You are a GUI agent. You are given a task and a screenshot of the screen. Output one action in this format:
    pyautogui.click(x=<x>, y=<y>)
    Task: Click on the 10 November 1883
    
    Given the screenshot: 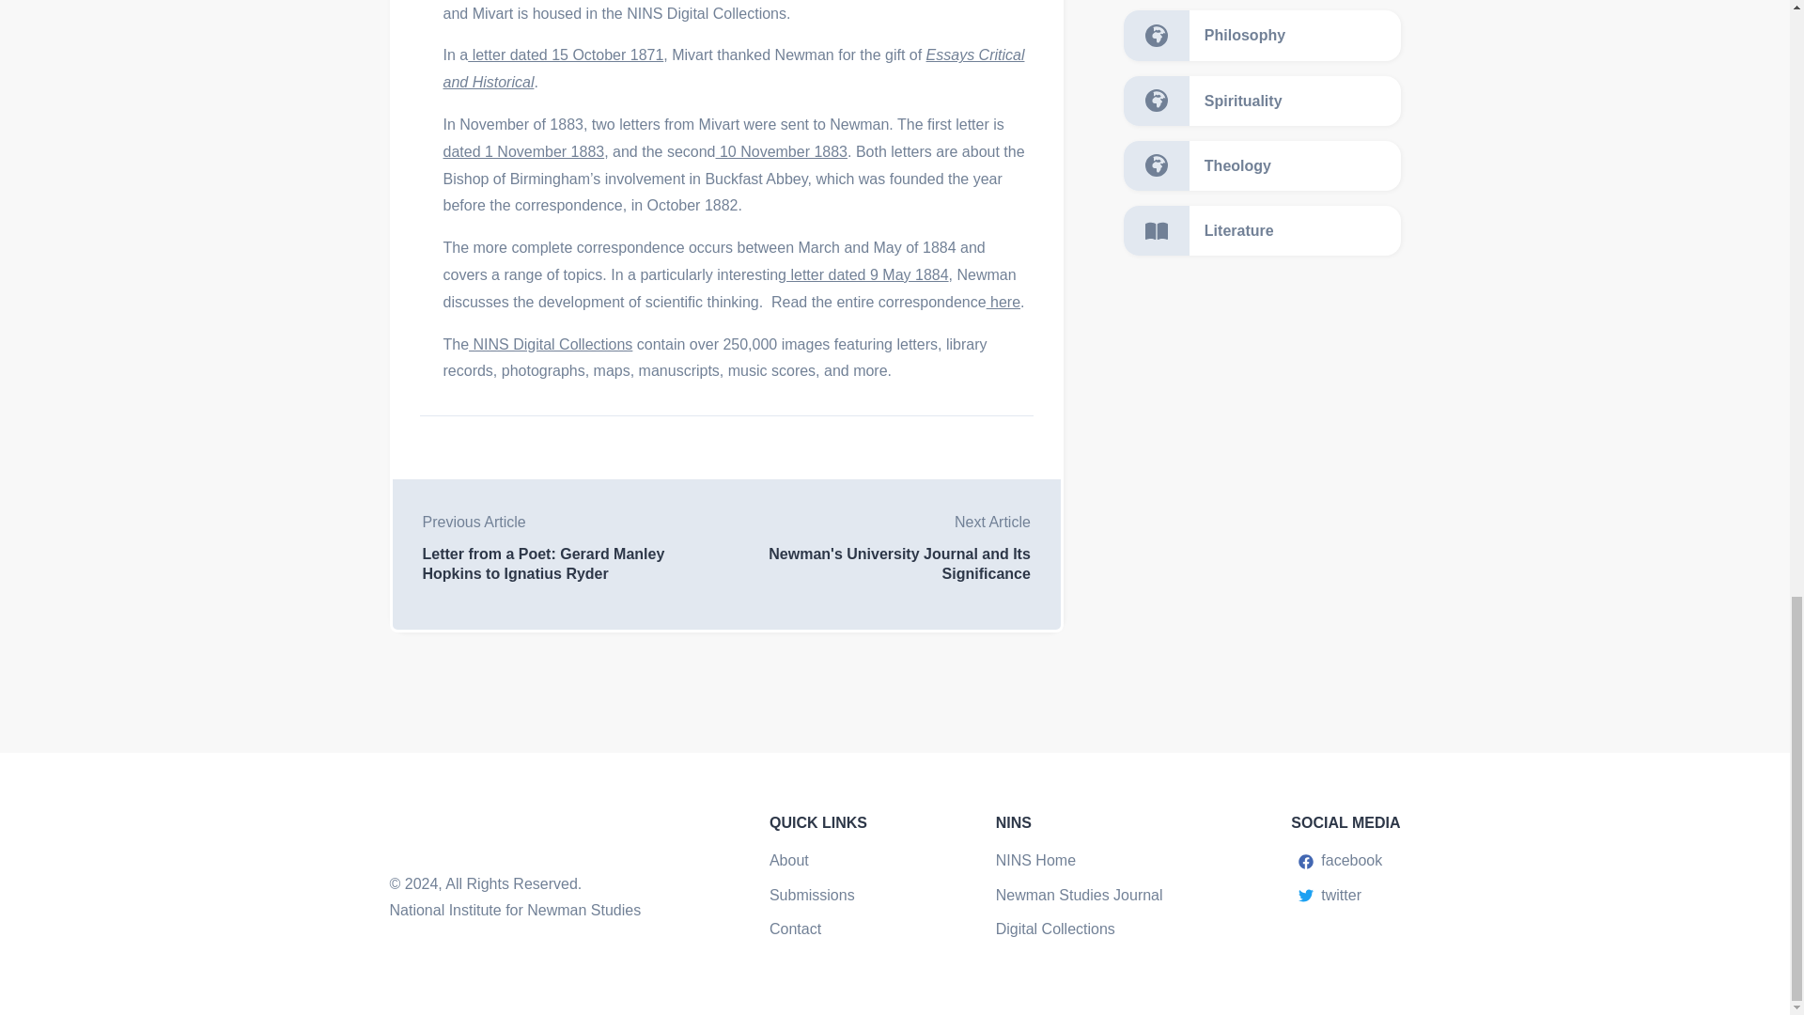 What is the action you would take?
    pyautogui.click(x=781, y=151)
    